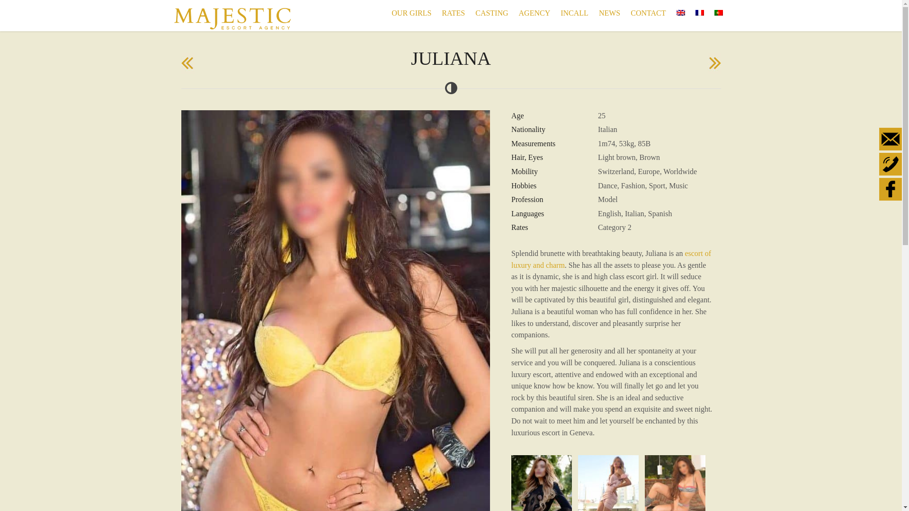  Describe the element at coordinates (680, 13) in the screenshot. I see `English` at that location.